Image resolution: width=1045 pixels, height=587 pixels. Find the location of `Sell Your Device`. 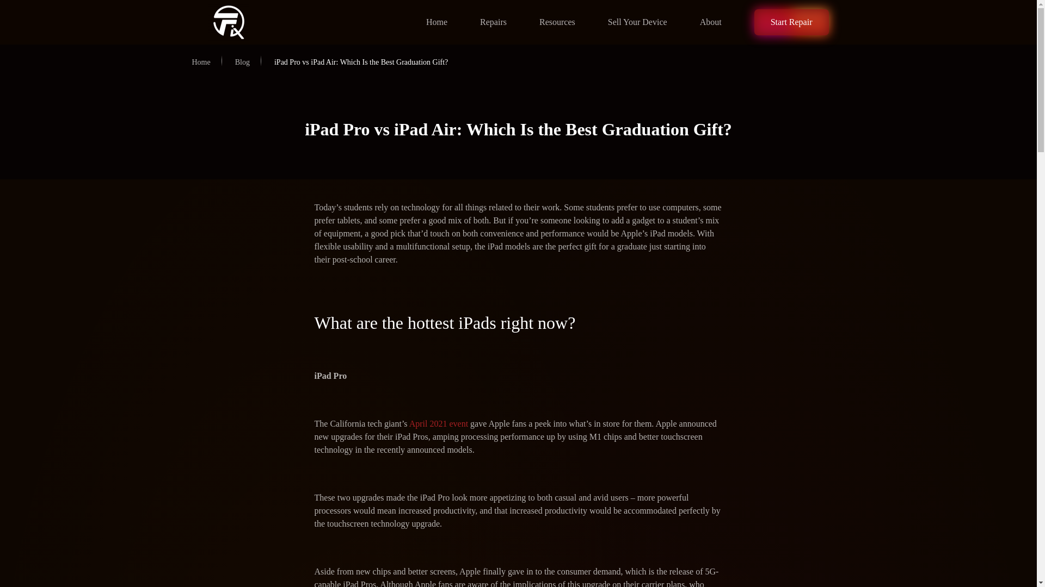

Sell Your Device is located at coordinates (637, 22).